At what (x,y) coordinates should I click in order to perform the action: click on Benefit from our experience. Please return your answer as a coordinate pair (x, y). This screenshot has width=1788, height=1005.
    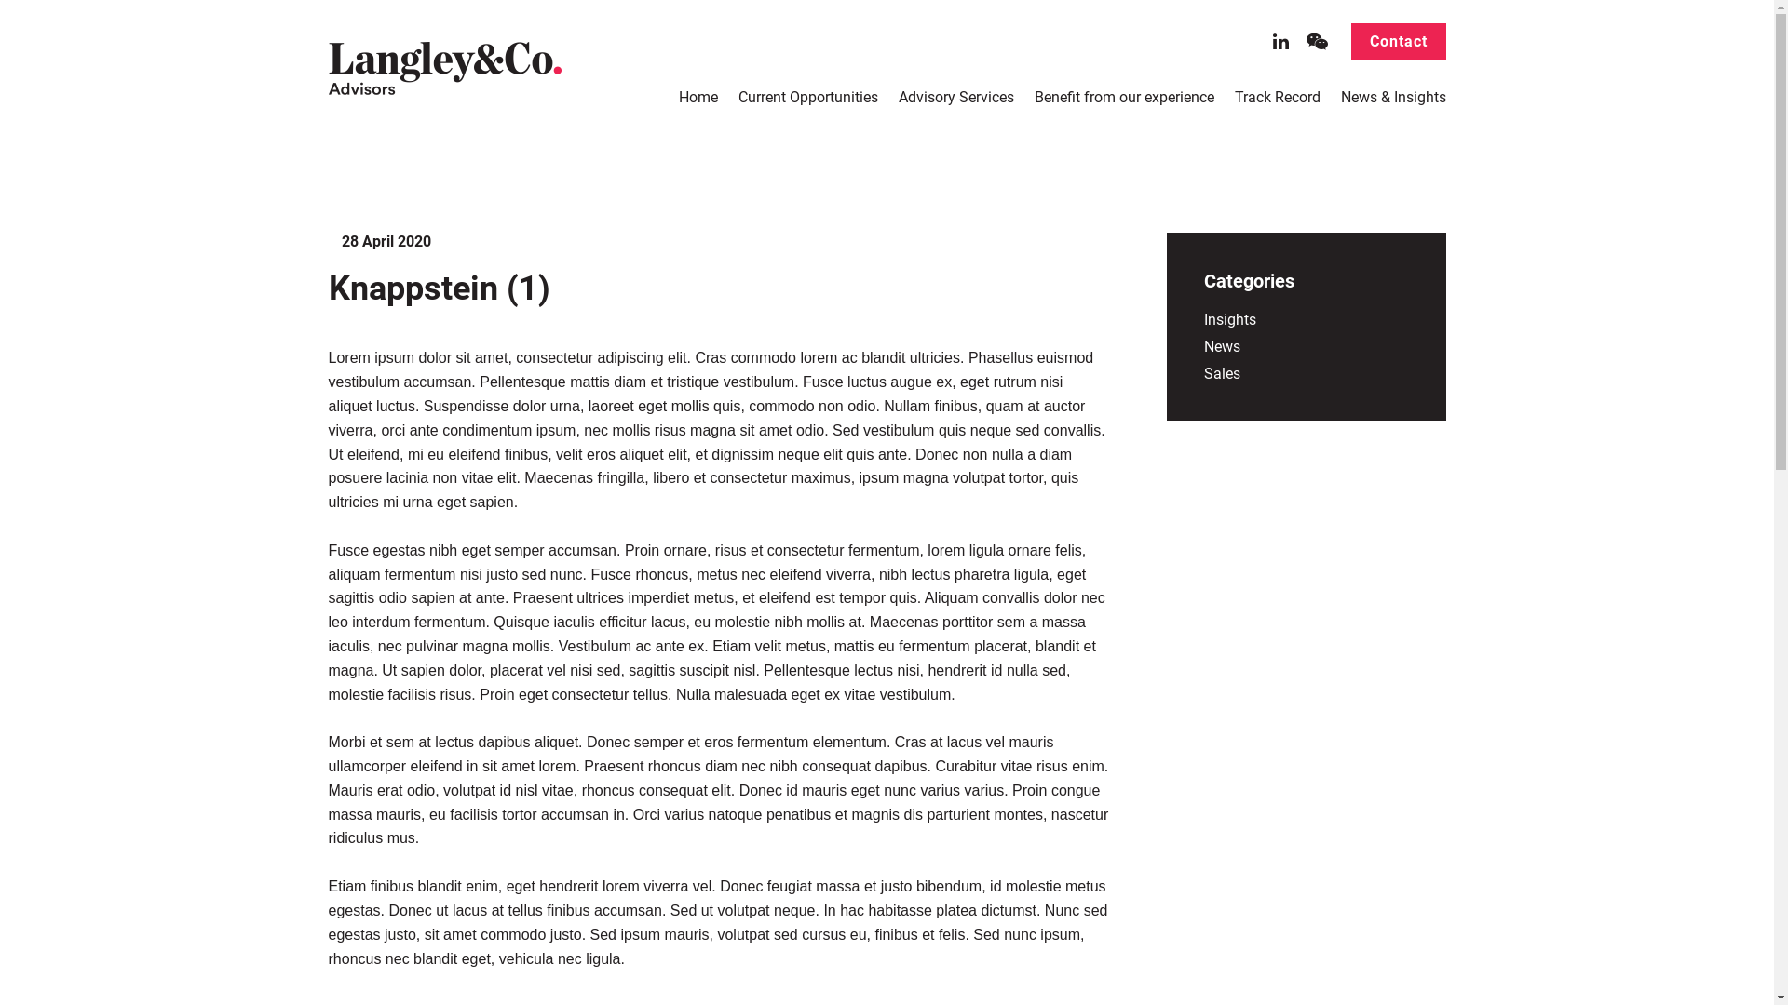
    Looking at the image, I should click on (1123, 97).